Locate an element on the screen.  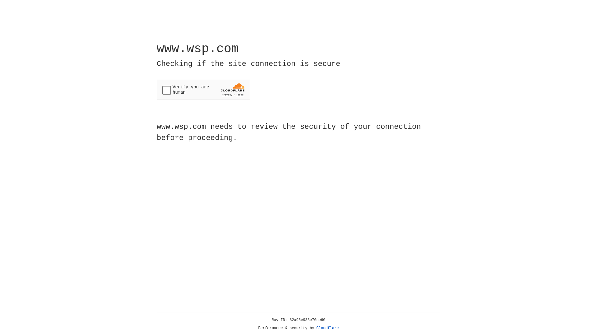
Widget containing a Cloudflare security challenge is located at coordinates (203, 90).